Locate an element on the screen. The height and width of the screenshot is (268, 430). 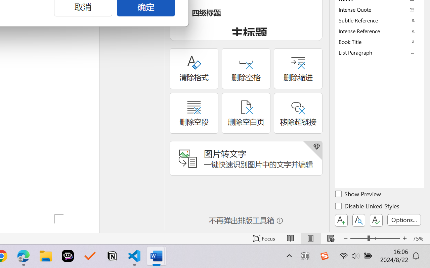
Zoom is located at coordinates (375, 239).